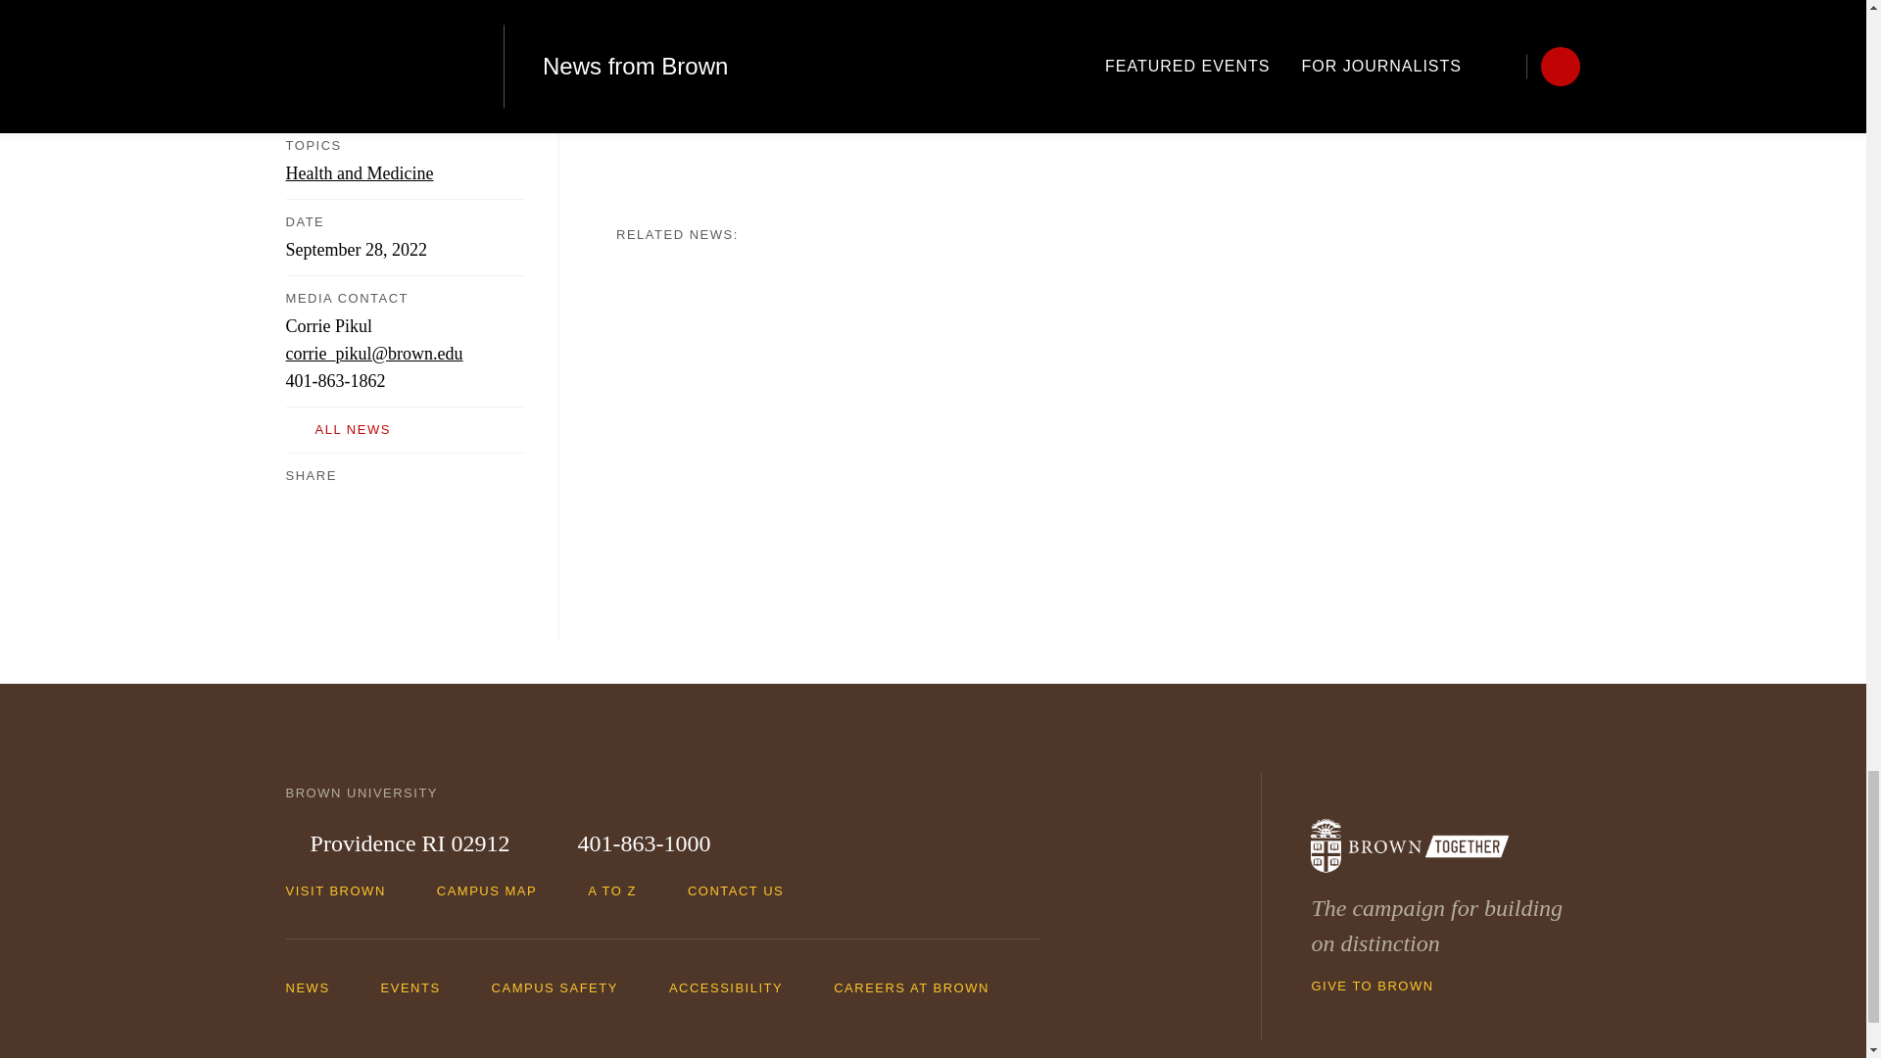 Image resolution: width=1881 pixels, height=1058 pixels. I want to click on VISIT BROWN, so click(345, 890).